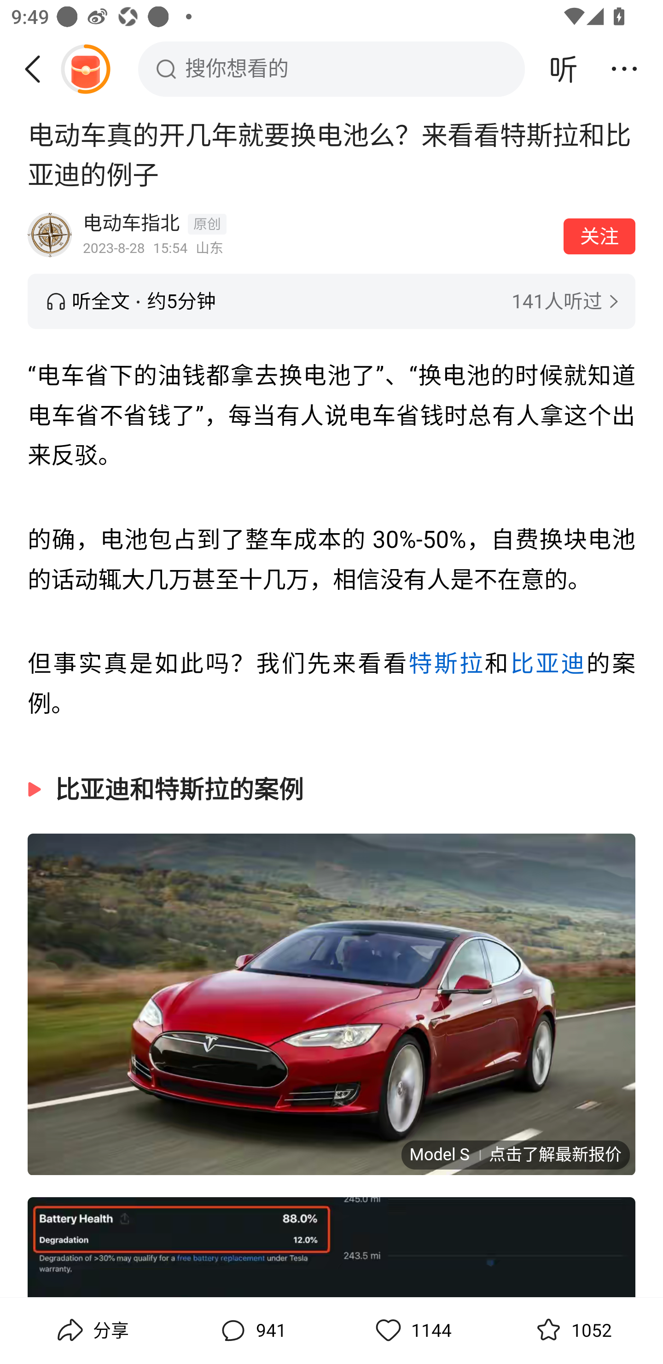 The width and height of the screenshot is (663, 1364). What do you see at coordinates (331, 1247) in the screenshot?
I see `图片，点击识别内容` at bounding box center [331, 1247].